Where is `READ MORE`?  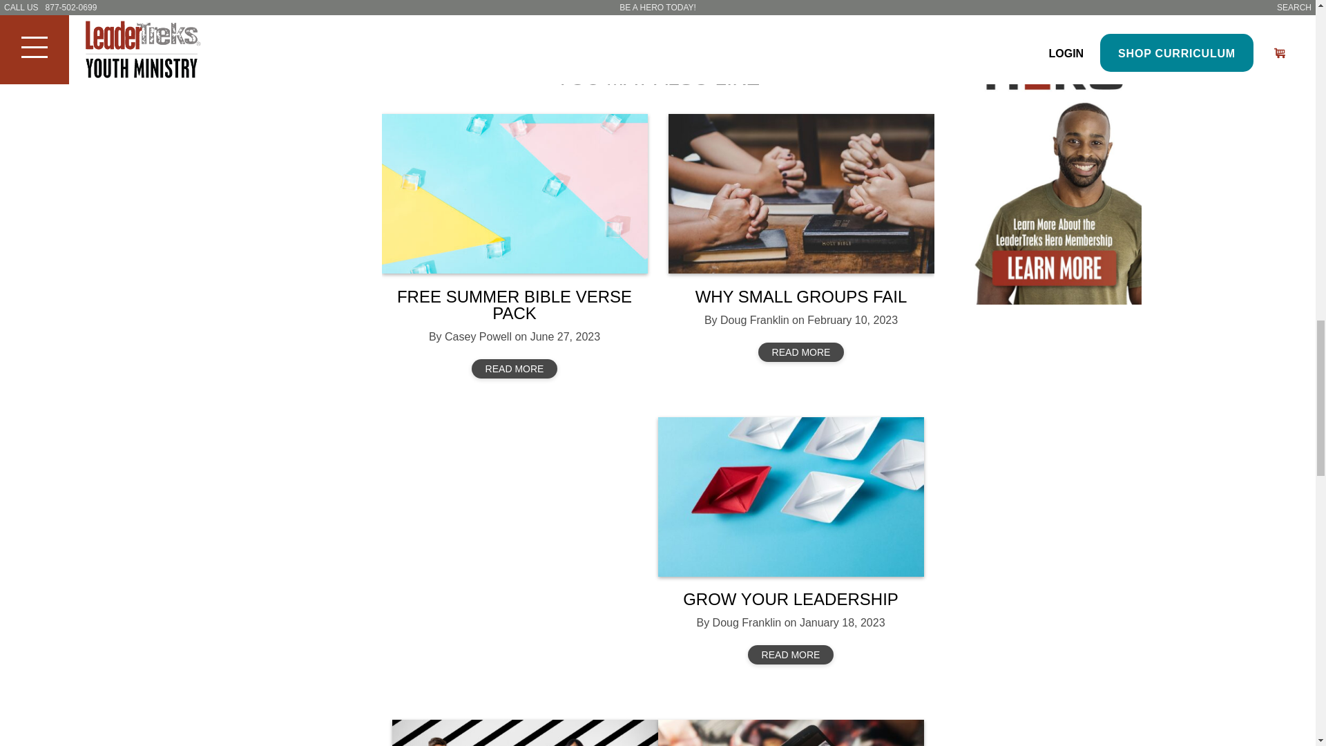 READ MORE is located at coordinates (515, 368).